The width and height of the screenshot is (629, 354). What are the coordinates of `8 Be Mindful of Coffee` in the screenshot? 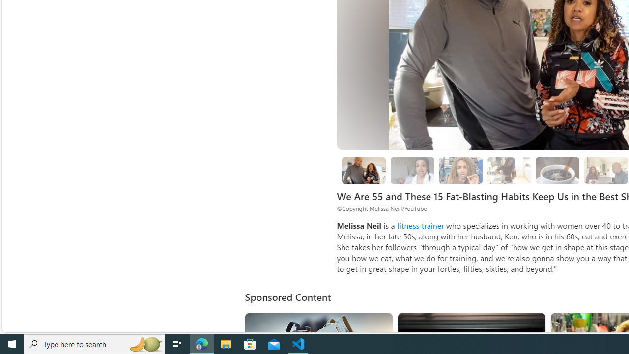 It's located at (558, 170).